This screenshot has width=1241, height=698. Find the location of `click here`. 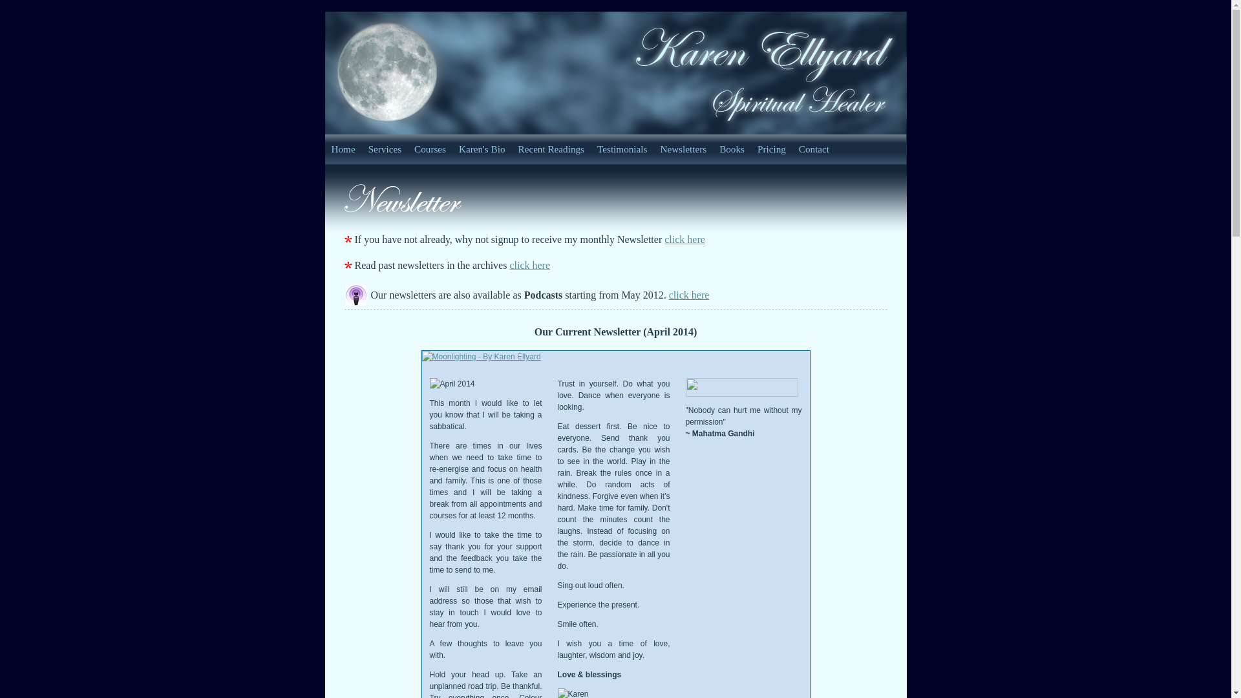

click here is located at coordinates (689, 295).